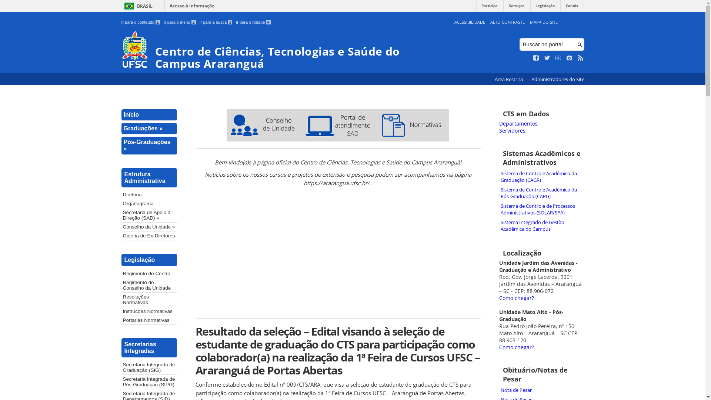 Image resolution: width=711 pixels, height=400 pixels. Describe the element at coordinates (544, 22) in the screenshot. I see `MAPA DO SITE` at that location.